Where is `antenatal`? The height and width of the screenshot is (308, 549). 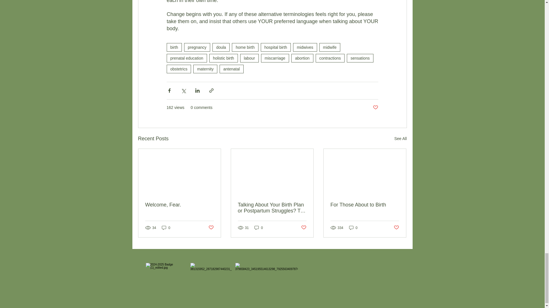
antenatal is located at coordinates (232, 69).